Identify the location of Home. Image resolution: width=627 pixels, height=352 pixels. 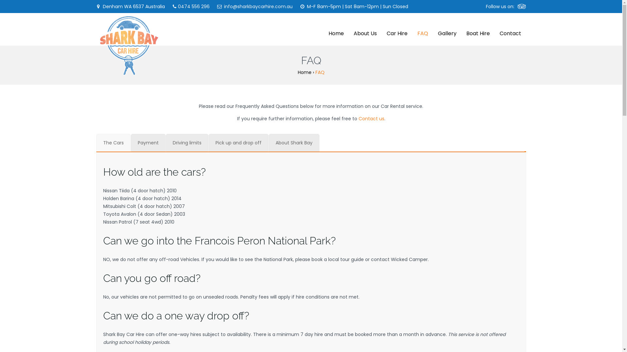
(336, 29).